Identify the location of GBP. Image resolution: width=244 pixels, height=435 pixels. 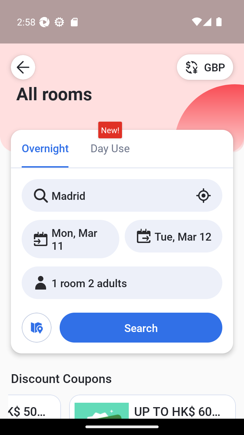
(205, 67).